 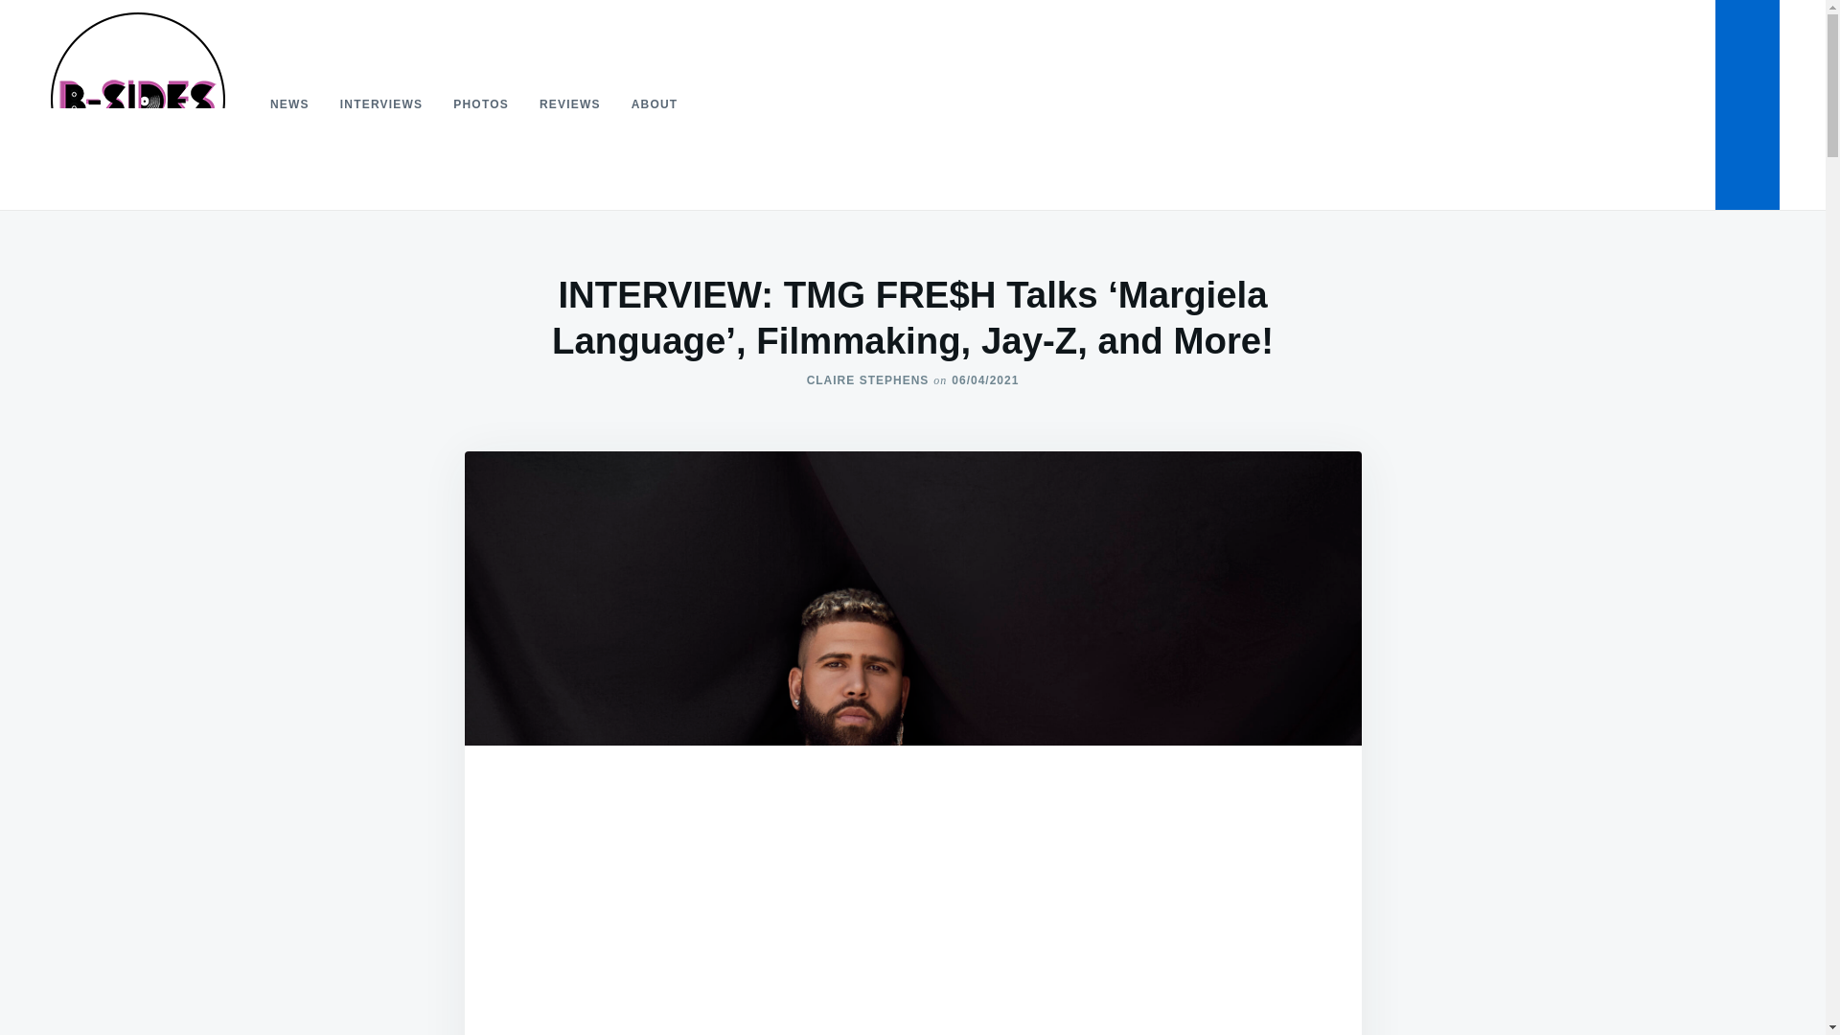 What do you see at coordinates (868, 379) in the screenshot?
I see `CLAIRE STEPHENS` at bounding box center [868, 379].